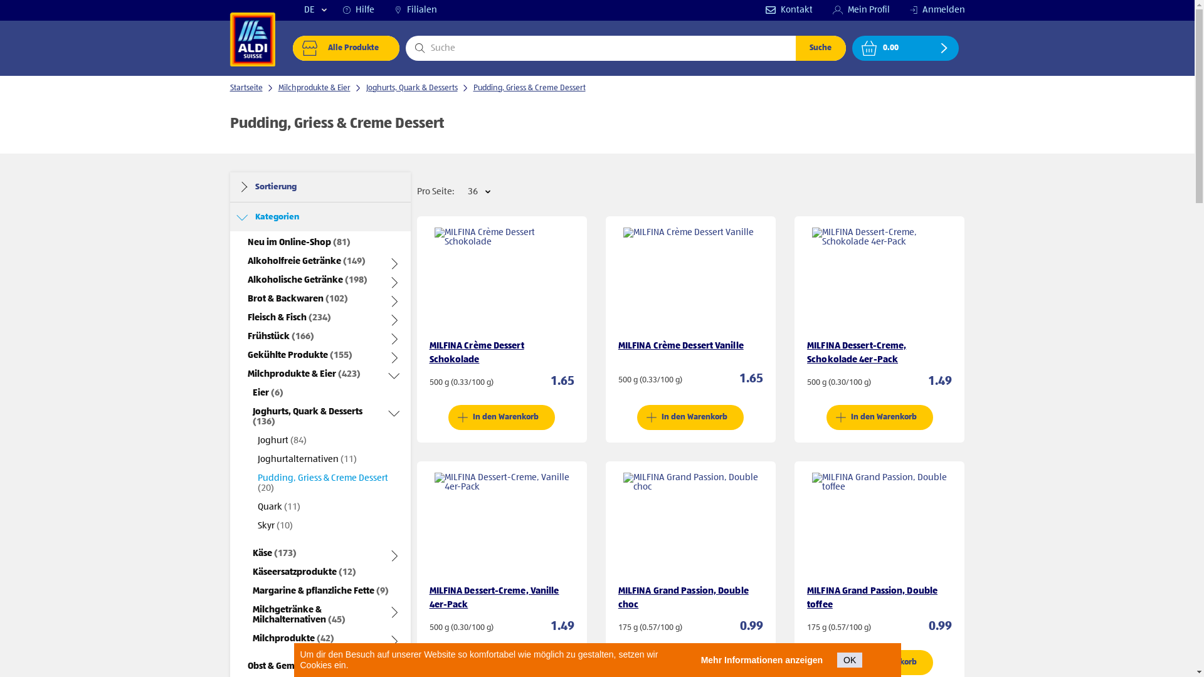 Image resolution: width=1204 pixels, height=677 pixels. What do you see at coordinates (488, 192) in the screenshot?
I see `arrow-down` at bounding box center [488, 192].